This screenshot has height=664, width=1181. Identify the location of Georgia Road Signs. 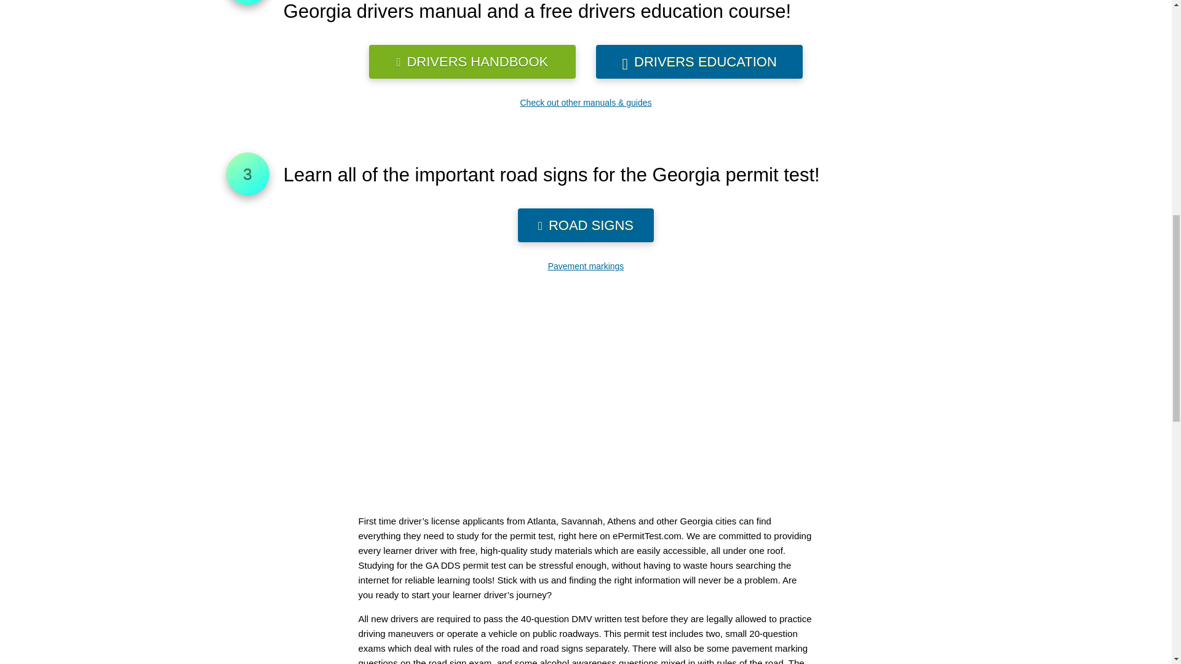
(586, 225).